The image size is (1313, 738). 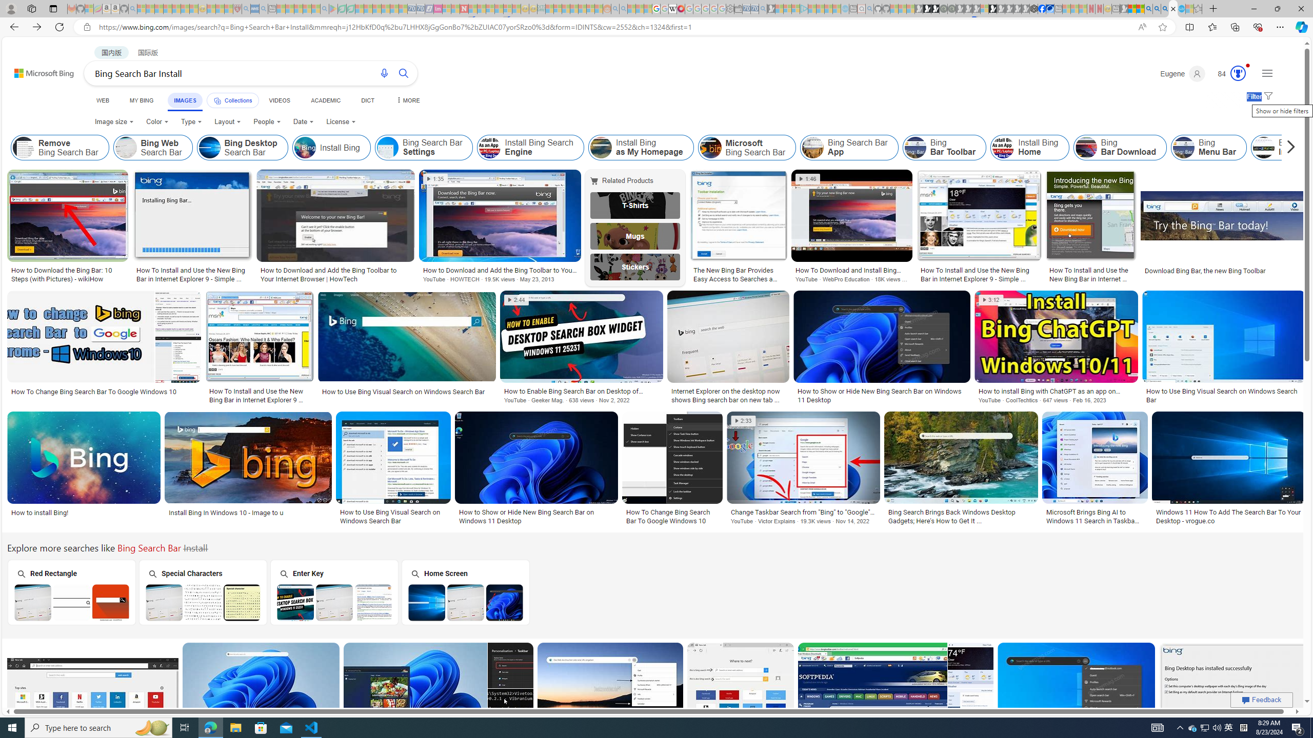 I want to click on Bing Bar Download, so click(x=1120, y=148).